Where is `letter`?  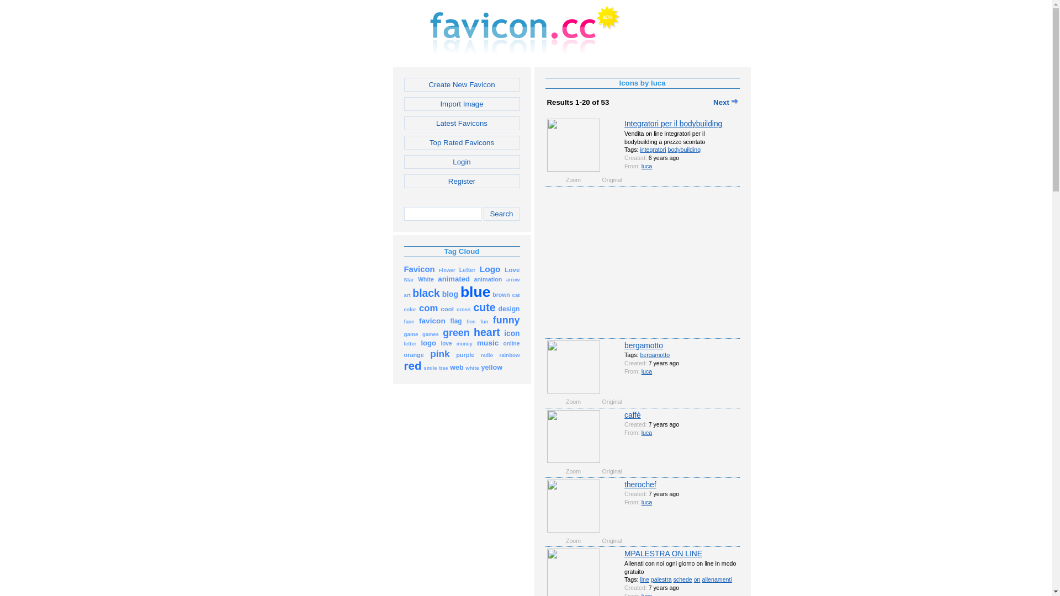 letter is located at coordinates (411, 343).